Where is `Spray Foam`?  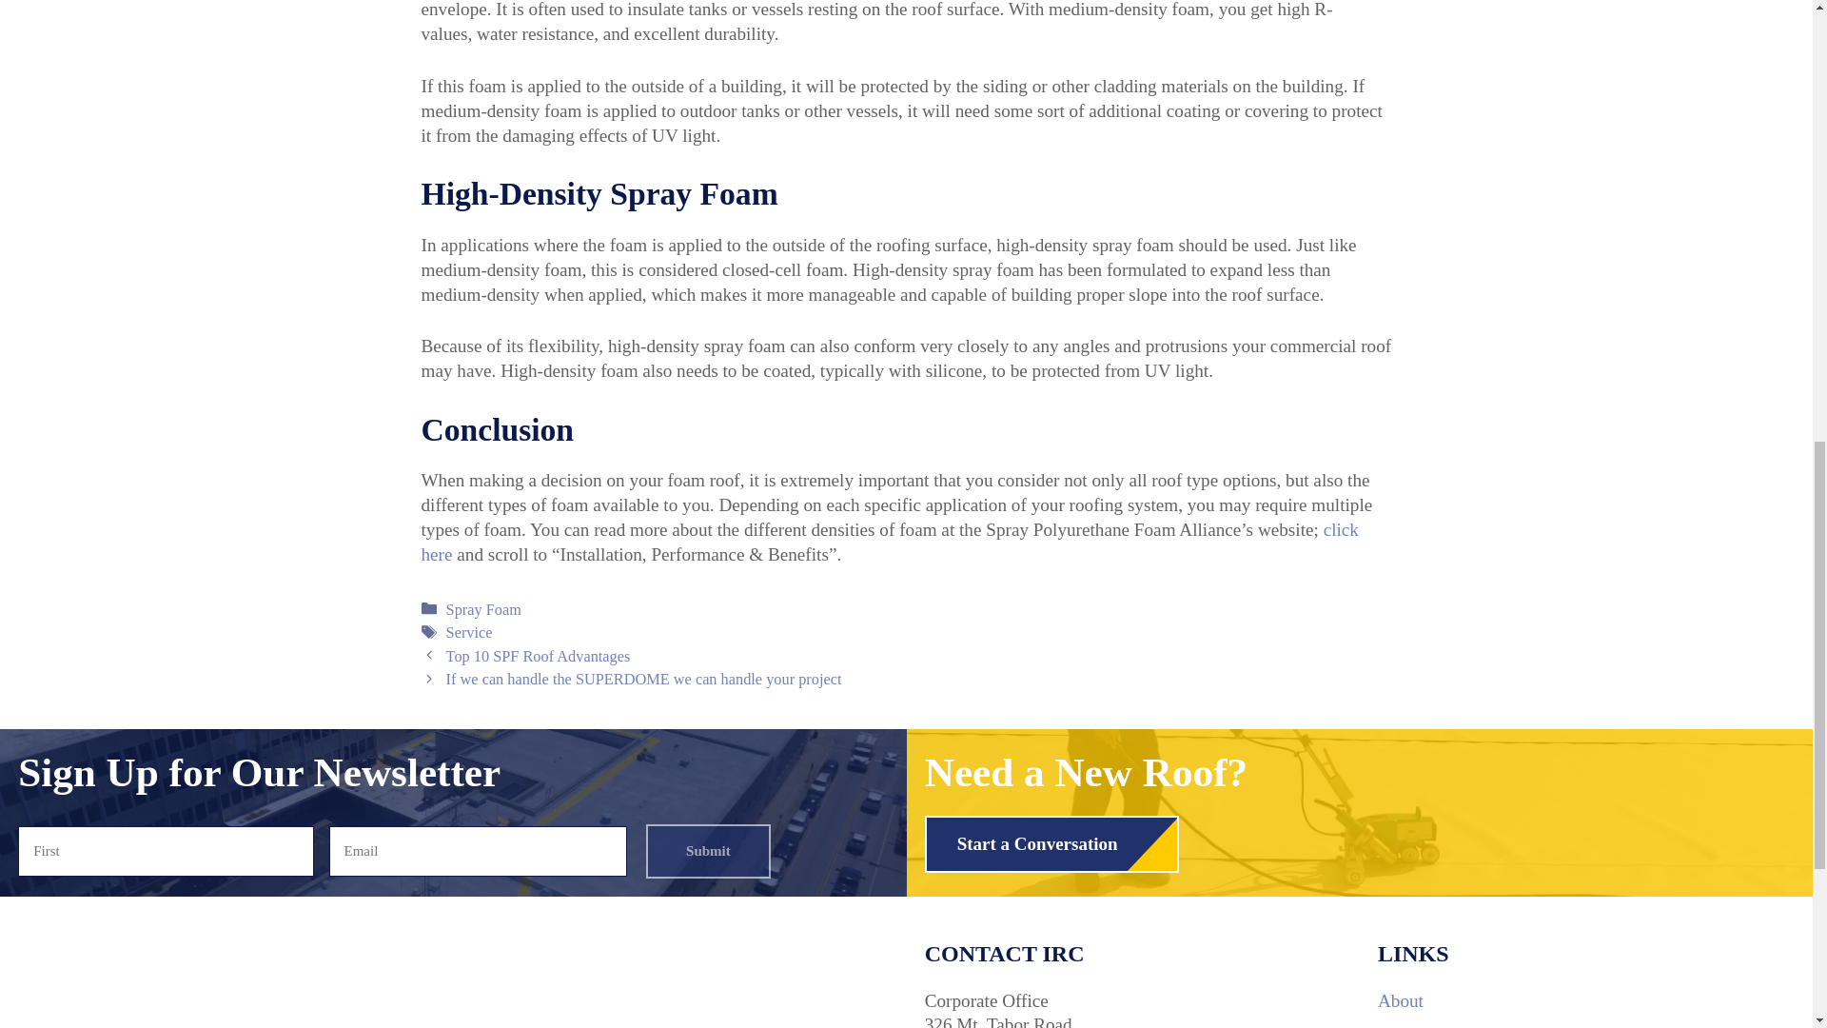 Spray Foam is located at coordinates (483, 609).